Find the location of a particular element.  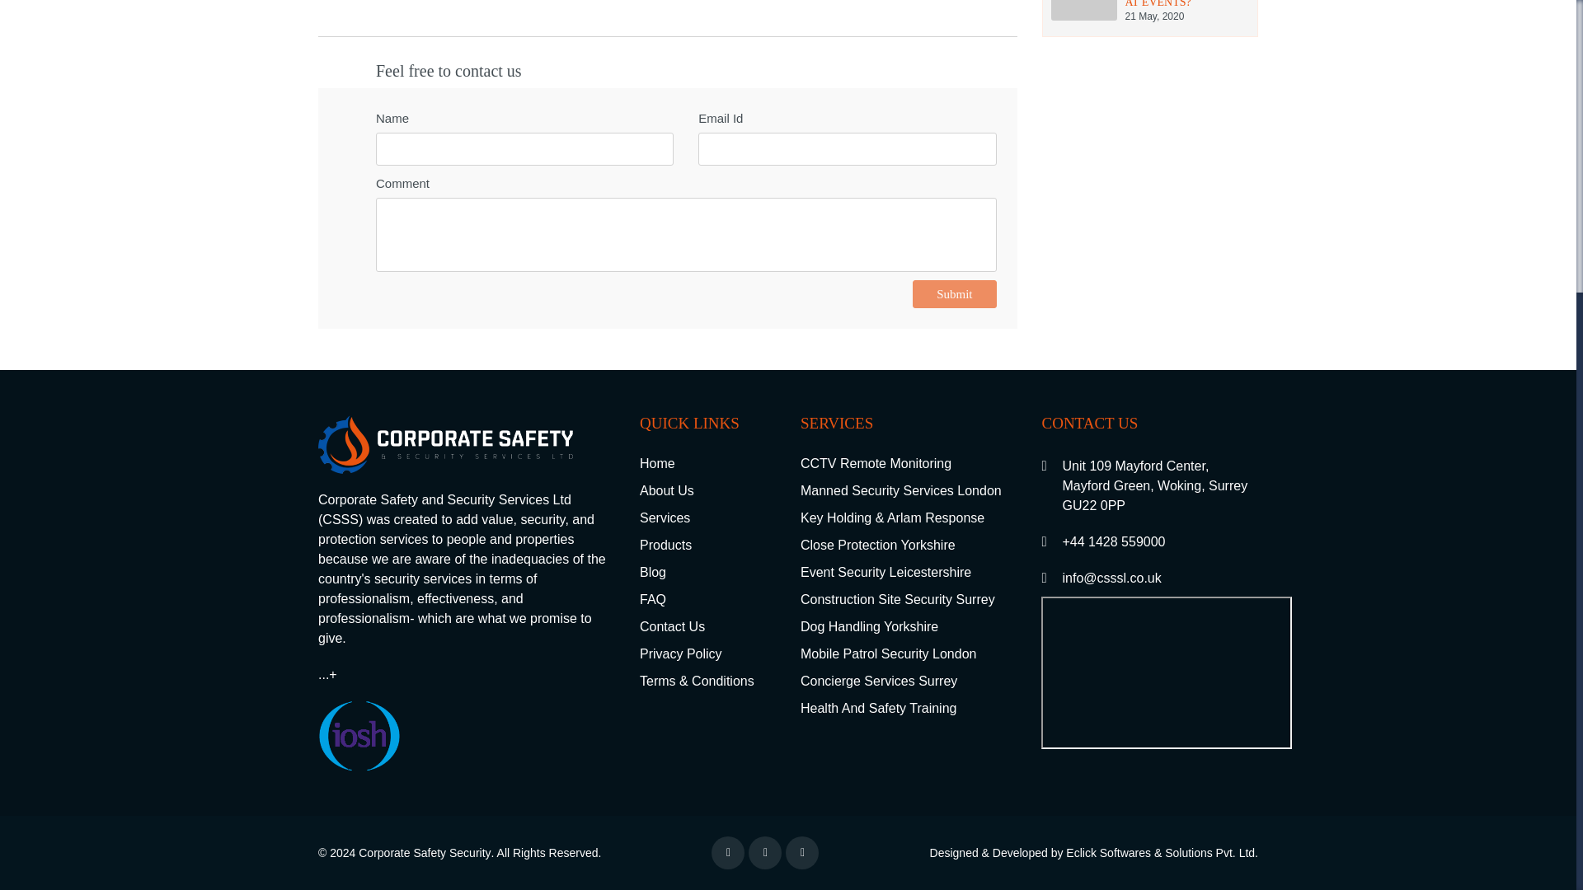

Home is located at coordinates (707, 464).